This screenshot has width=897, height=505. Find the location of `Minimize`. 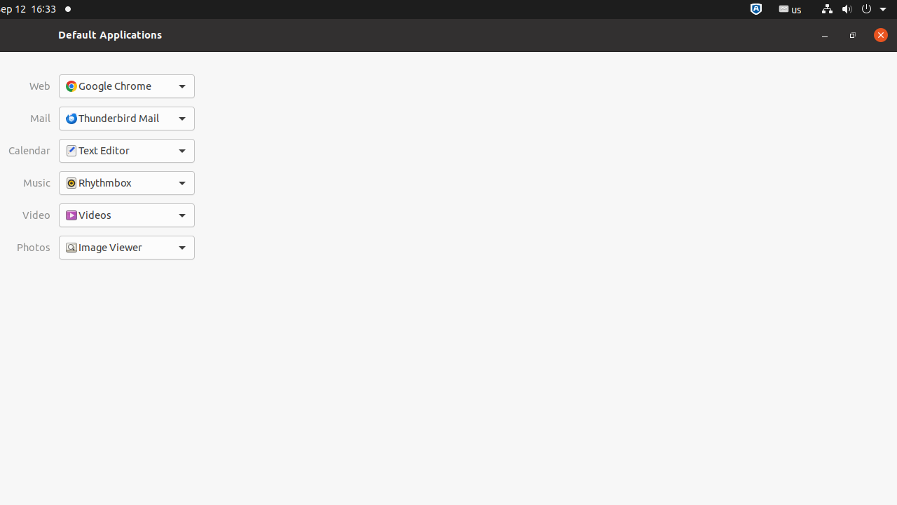

Minimize is located at coordinates (825, 35).